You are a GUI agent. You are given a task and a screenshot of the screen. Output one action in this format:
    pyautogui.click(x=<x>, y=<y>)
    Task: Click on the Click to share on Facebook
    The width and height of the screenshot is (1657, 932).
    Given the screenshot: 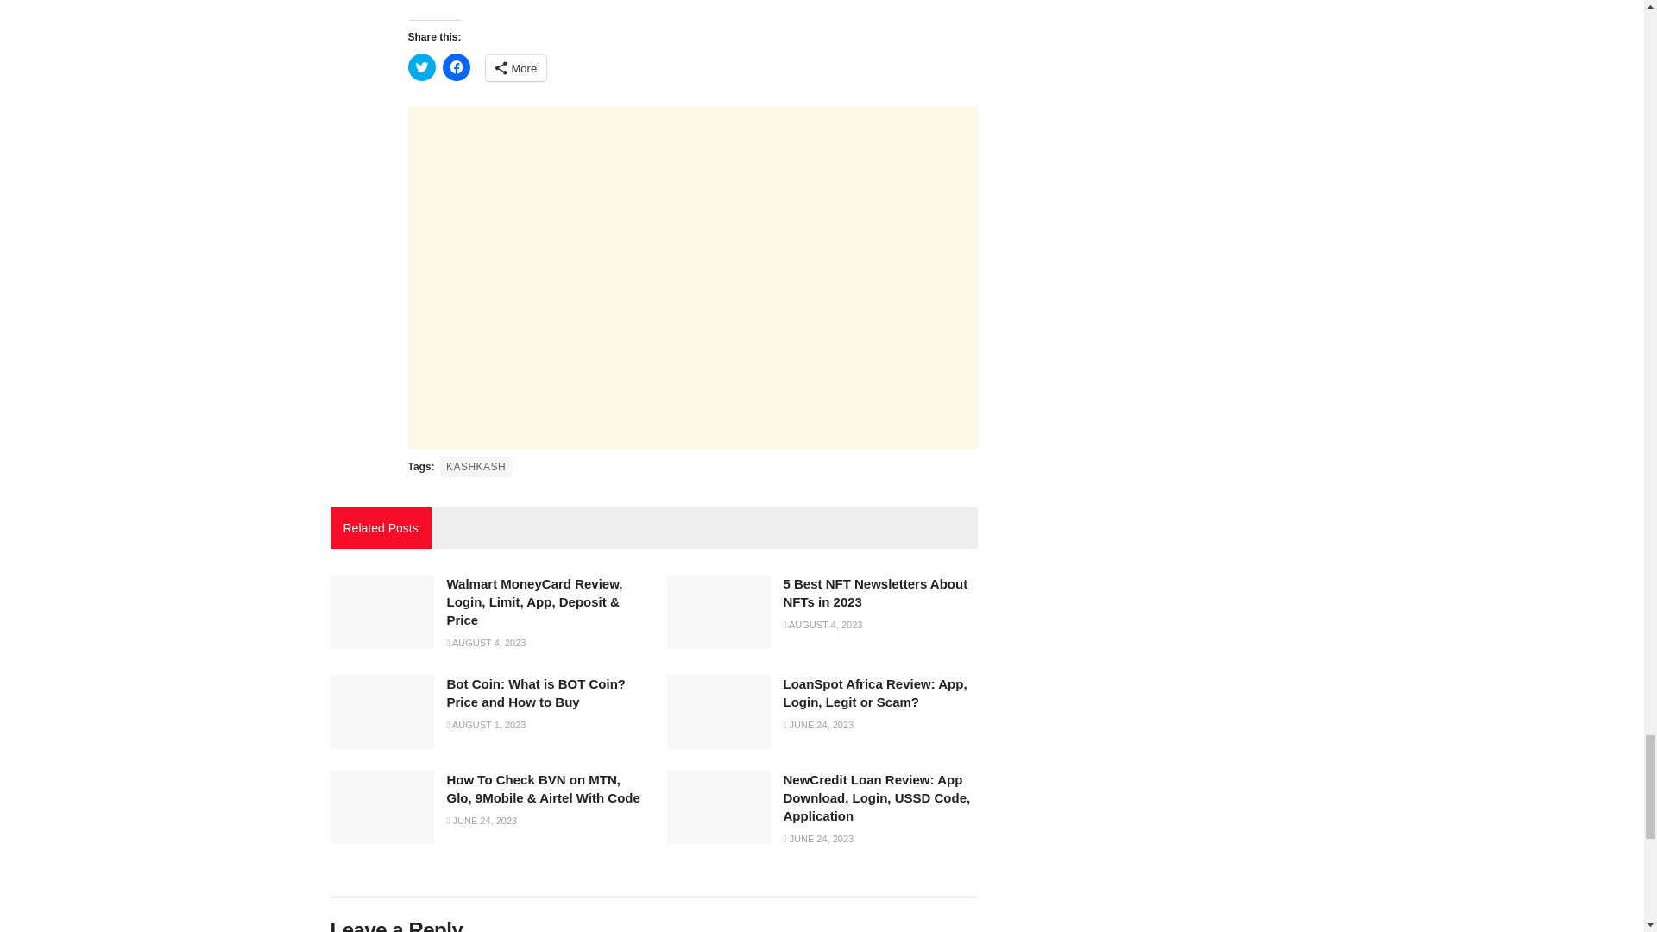 What is the action you would take?
    pyautogui.click(x=456, y=66)
    